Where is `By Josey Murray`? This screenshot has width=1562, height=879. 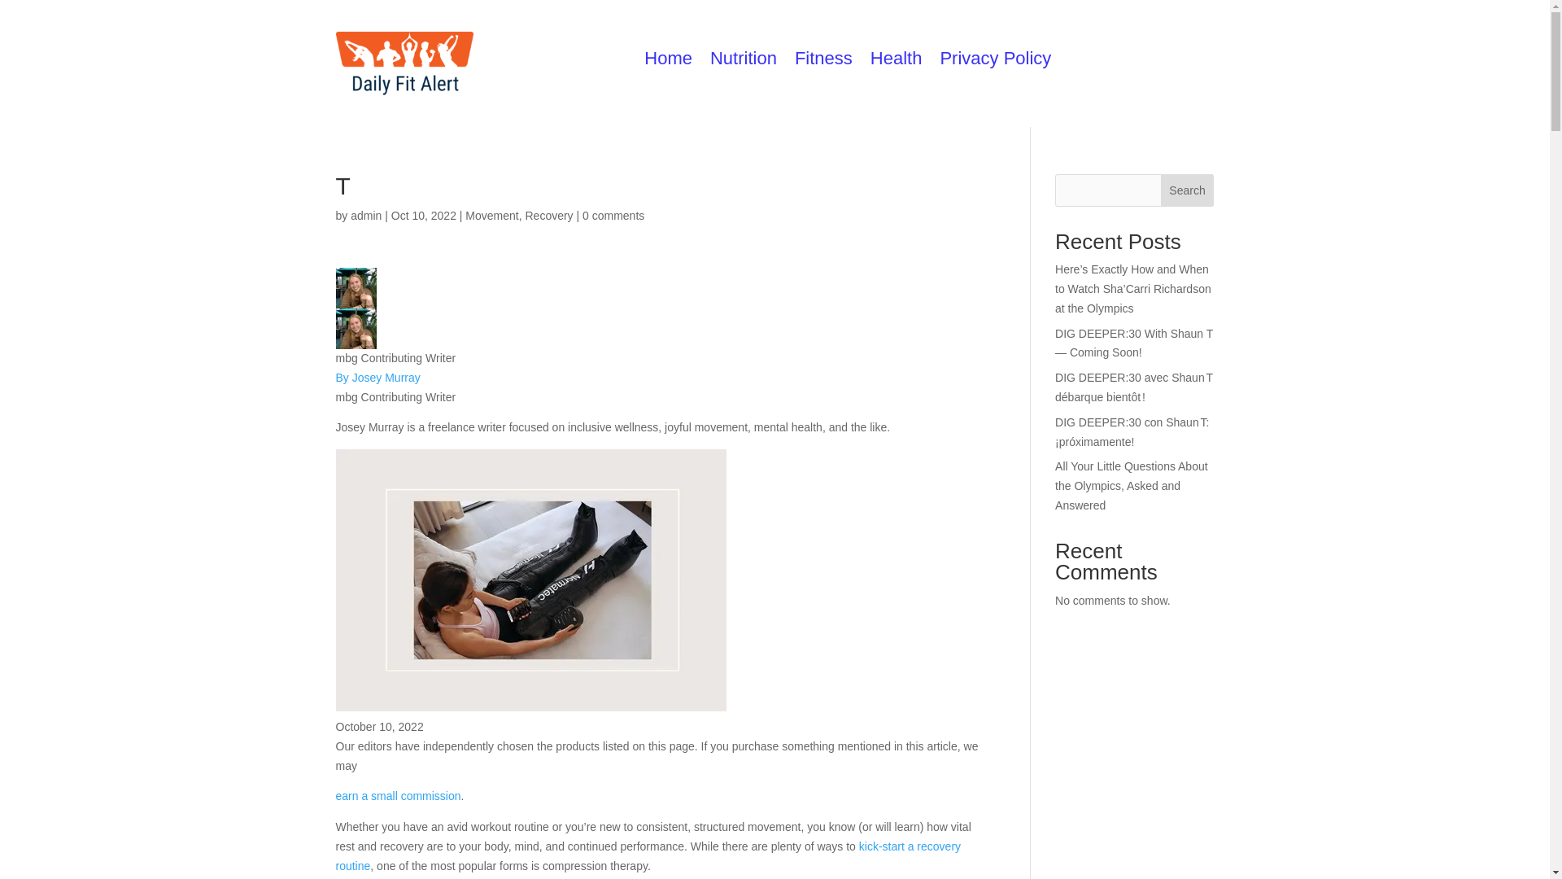 By Josey Murray is located at coordinates (377, 377).